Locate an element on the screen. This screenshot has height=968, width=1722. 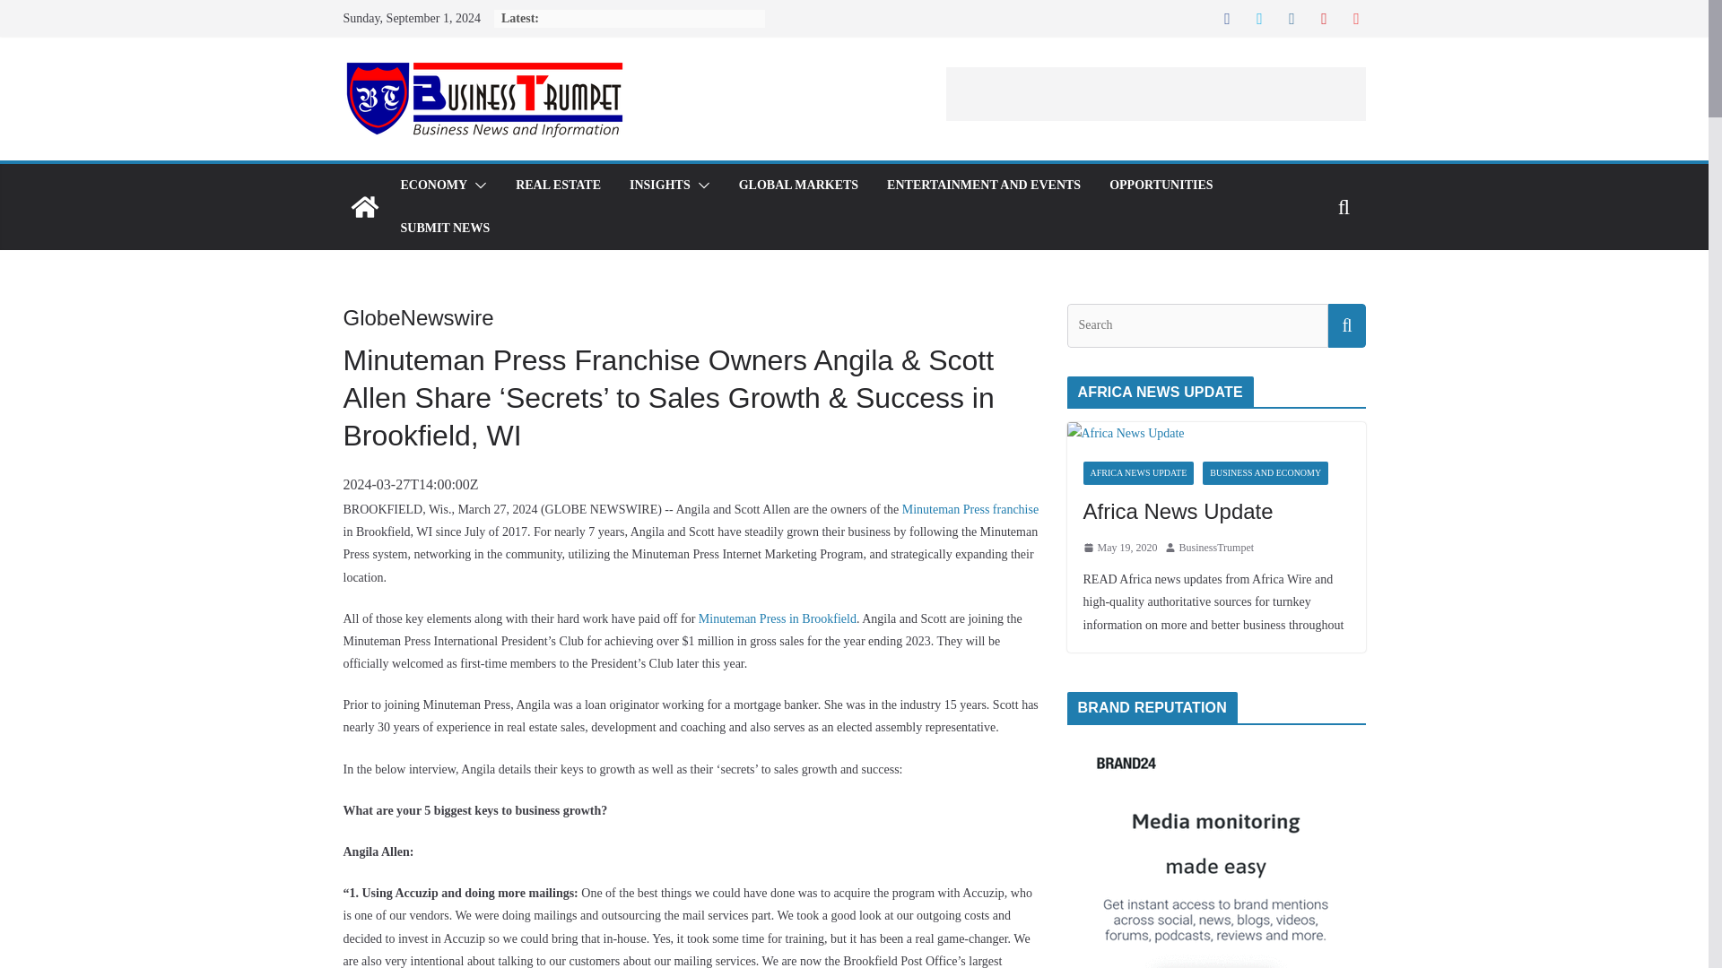
ENTERTAINMENT AND EVENTS is located at coordinates (983, 186).